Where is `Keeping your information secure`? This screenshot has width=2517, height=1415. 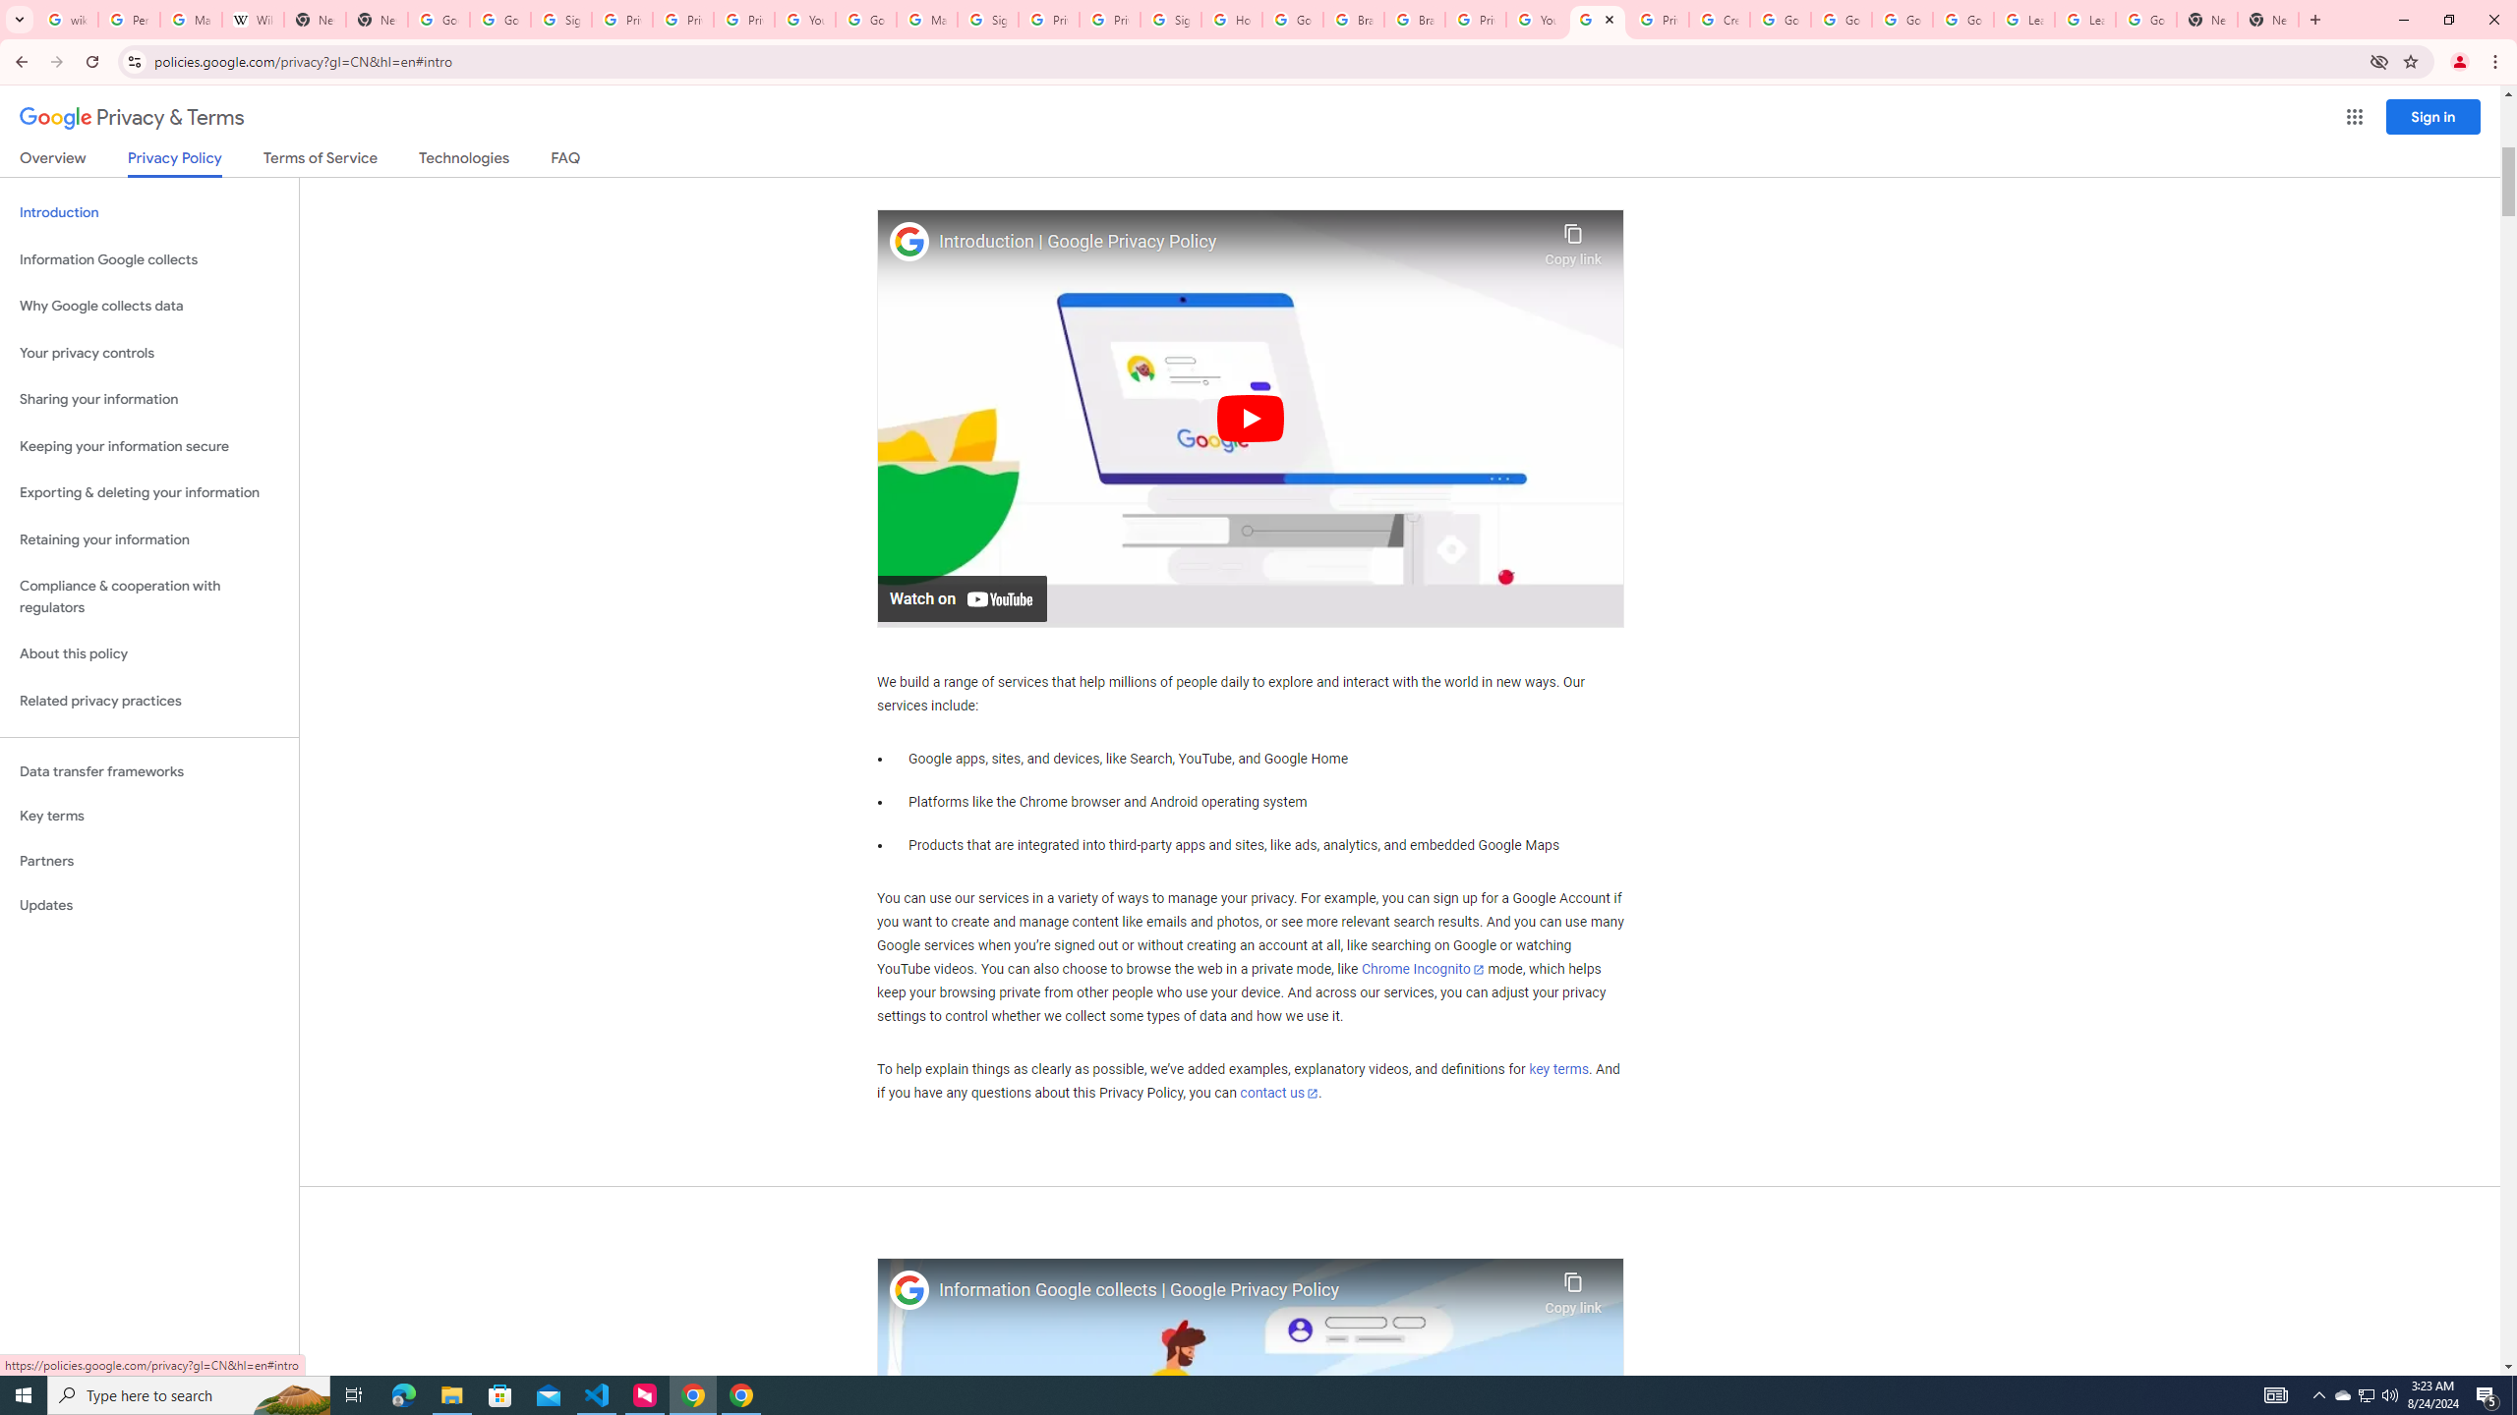 Keeping your information secure is located at coordinates (149, 446).